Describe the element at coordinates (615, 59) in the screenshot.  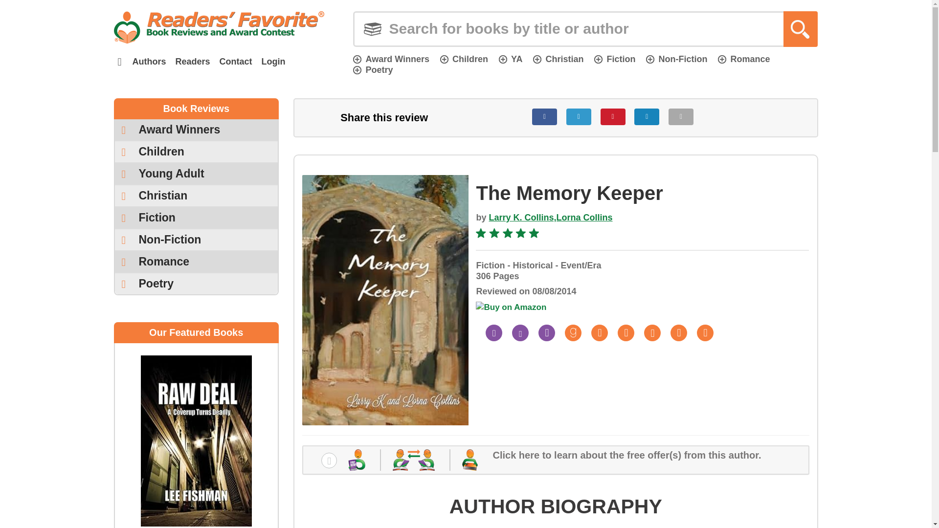
I see `Fiction` at that location.